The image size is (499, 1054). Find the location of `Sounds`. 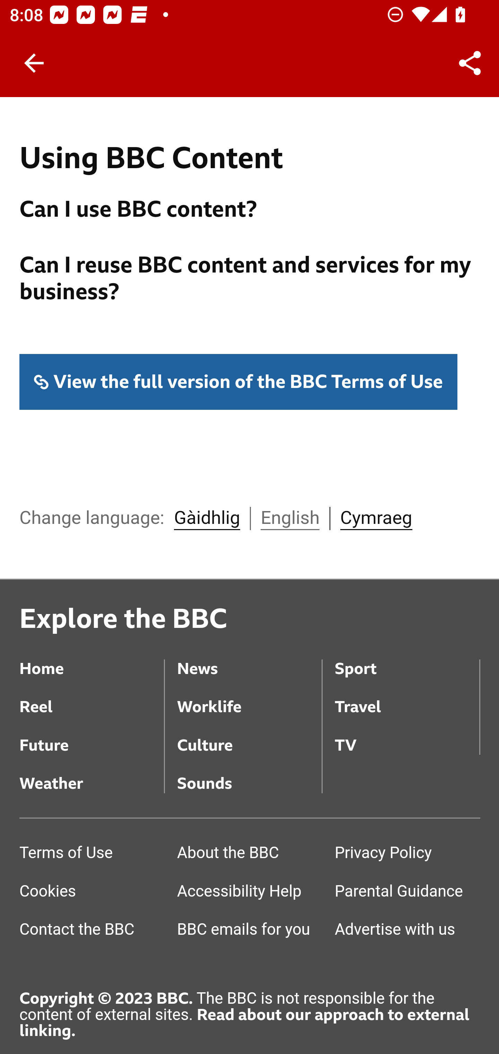

Sounds is located at coordinates (249, 775).